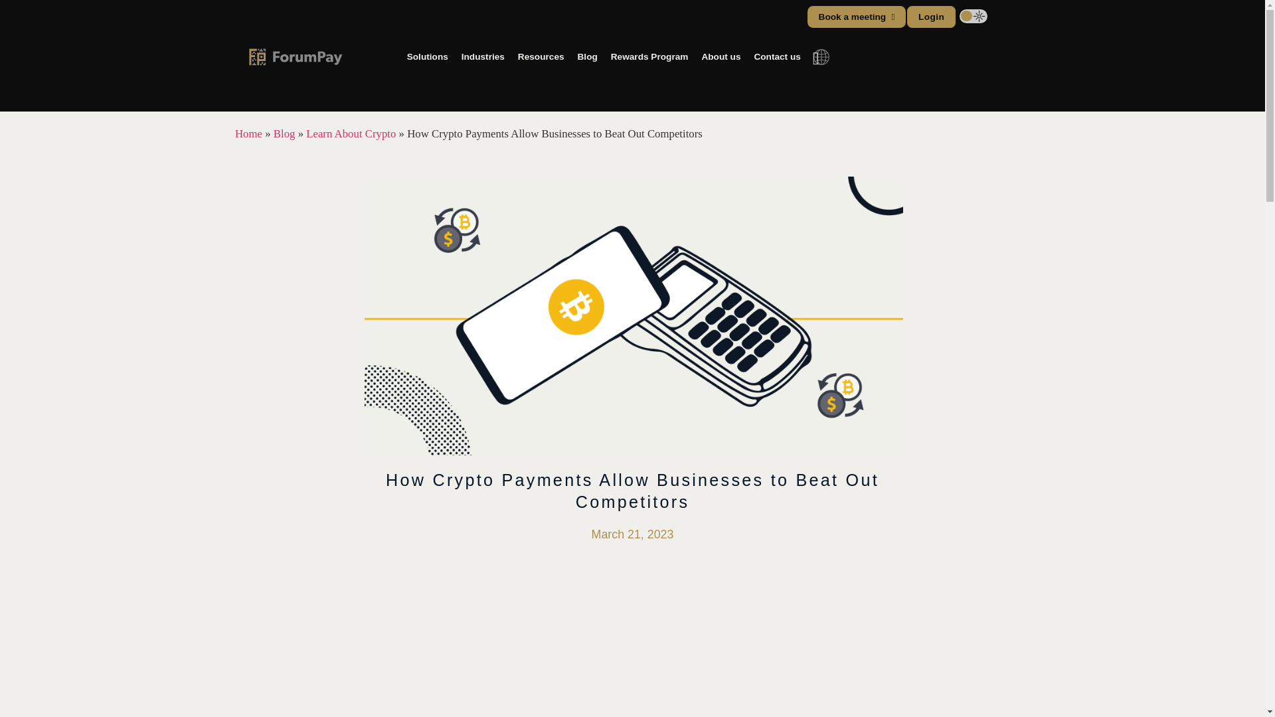  I want to click on Industries, so click(460, 54).